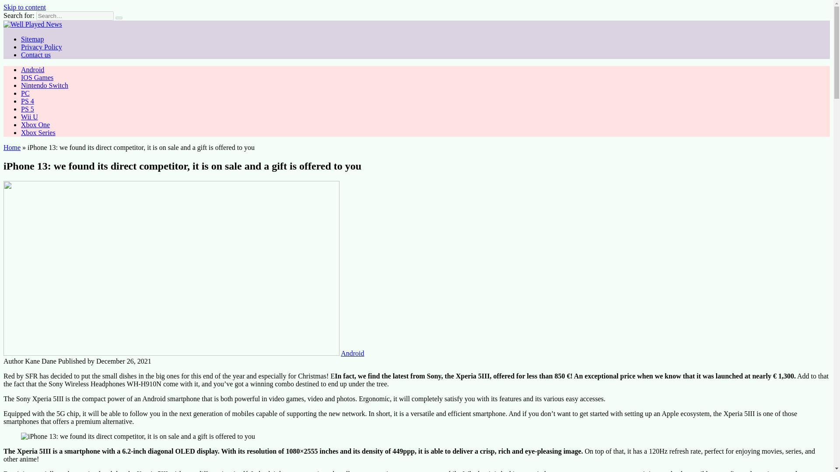  Describe the element at coordinates (29, 117) in the screenshot. I see `Wii U` at that location.